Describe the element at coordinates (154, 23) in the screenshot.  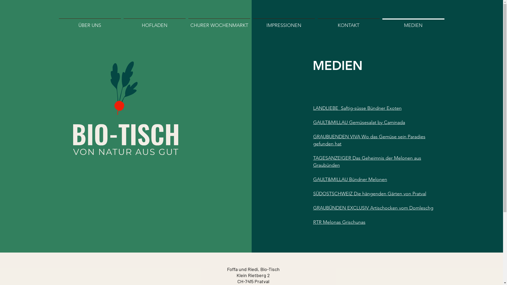
I see `HOFLADEN` at that location.